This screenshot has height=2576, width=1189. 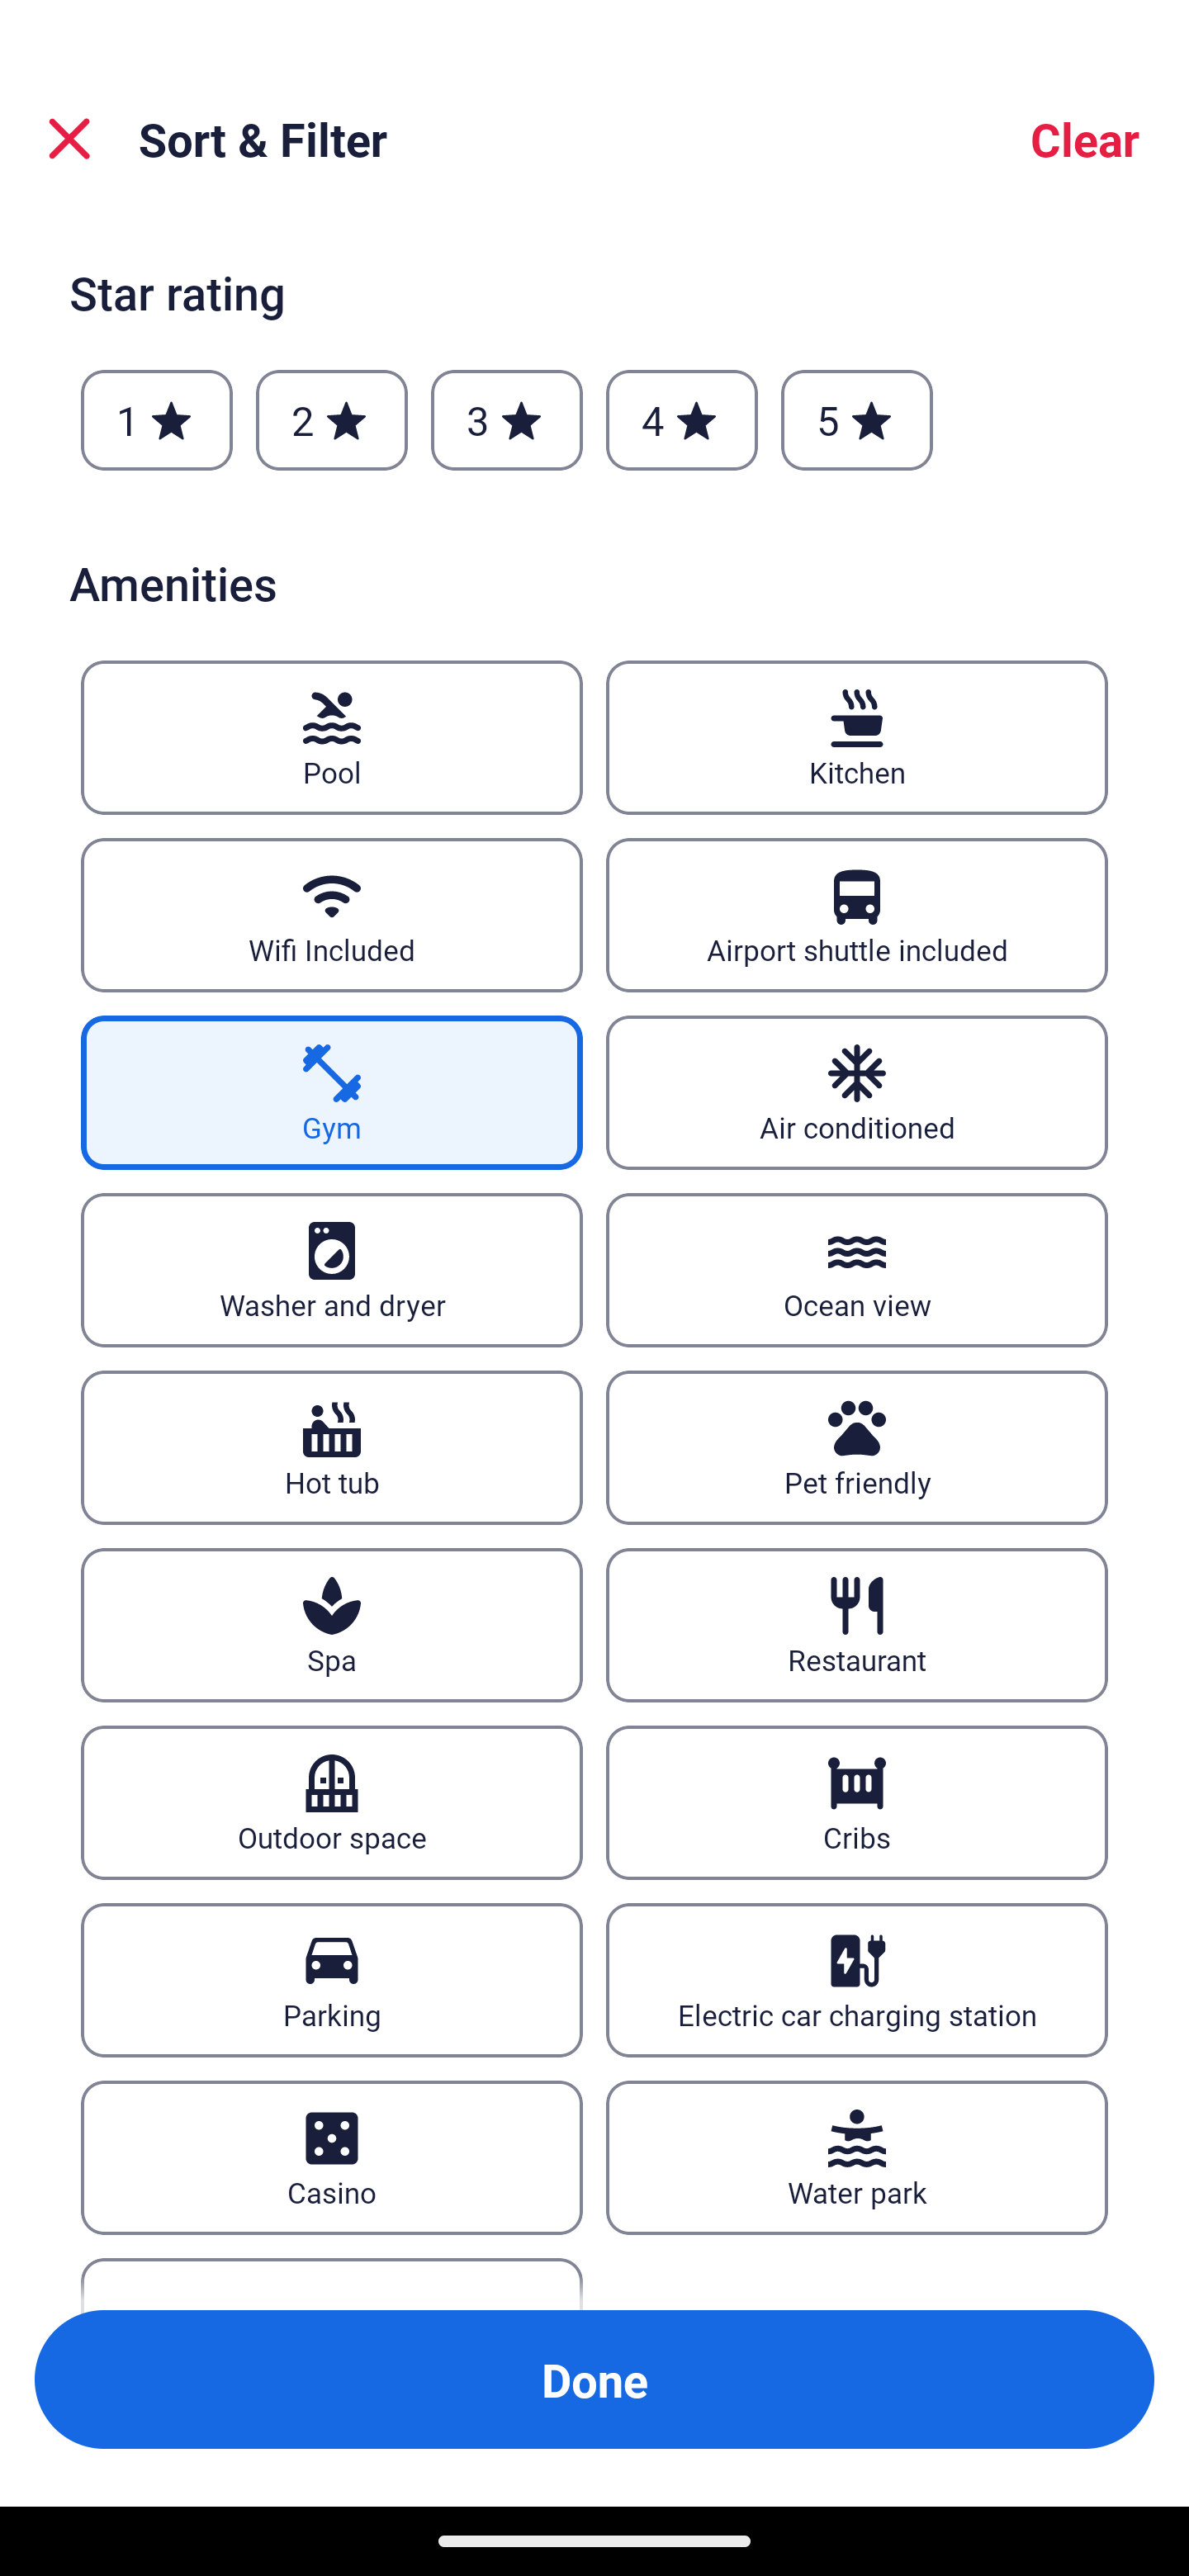 What do you see at coordinates (331, 1625) in the screenshot?
I see `Spa` at bounding box center [331, 1625].